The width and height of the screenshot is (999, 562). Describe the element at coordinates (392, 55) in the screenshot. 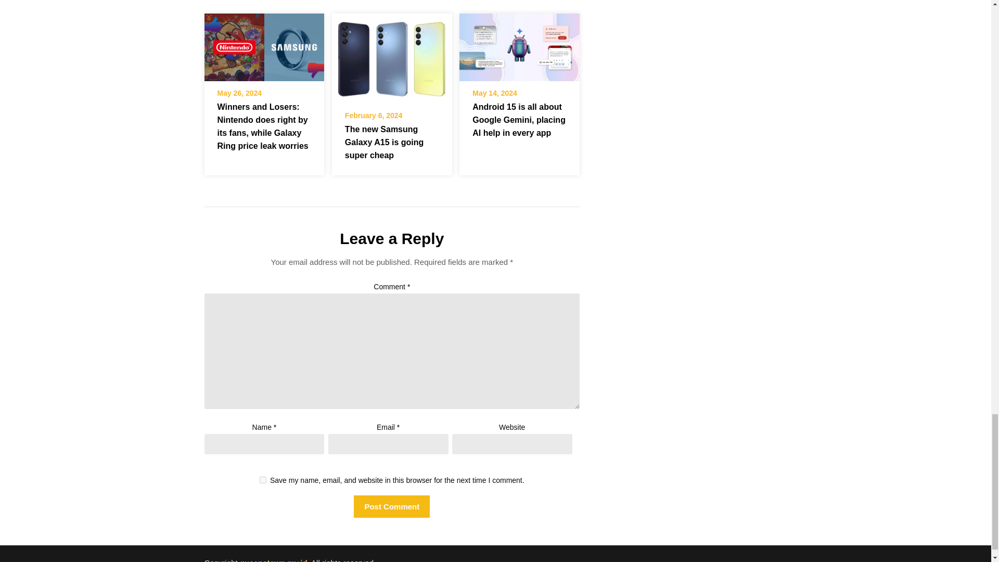

I see `The new Samsung Galaxy A15 is going super cheap` at that location.